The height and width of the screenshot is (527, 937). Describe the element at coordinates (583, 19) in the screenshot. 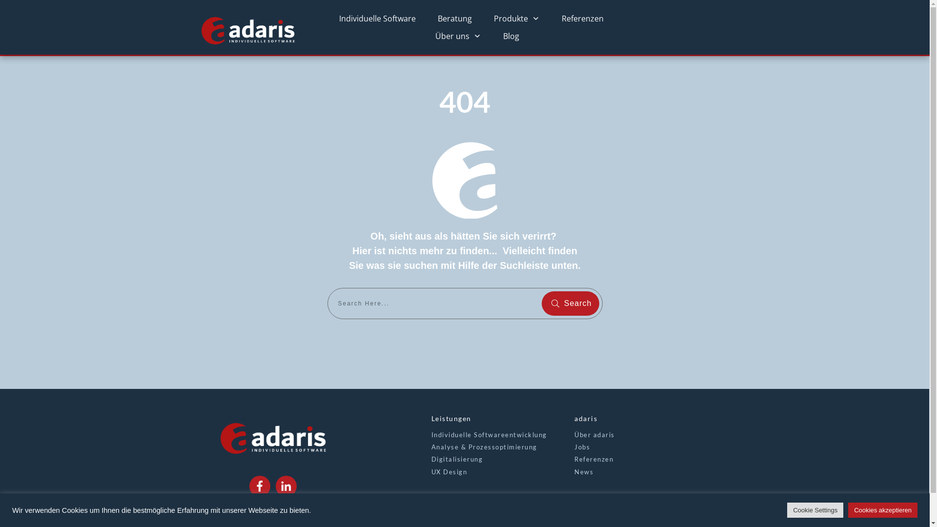

I see `Referenzen` at that location.